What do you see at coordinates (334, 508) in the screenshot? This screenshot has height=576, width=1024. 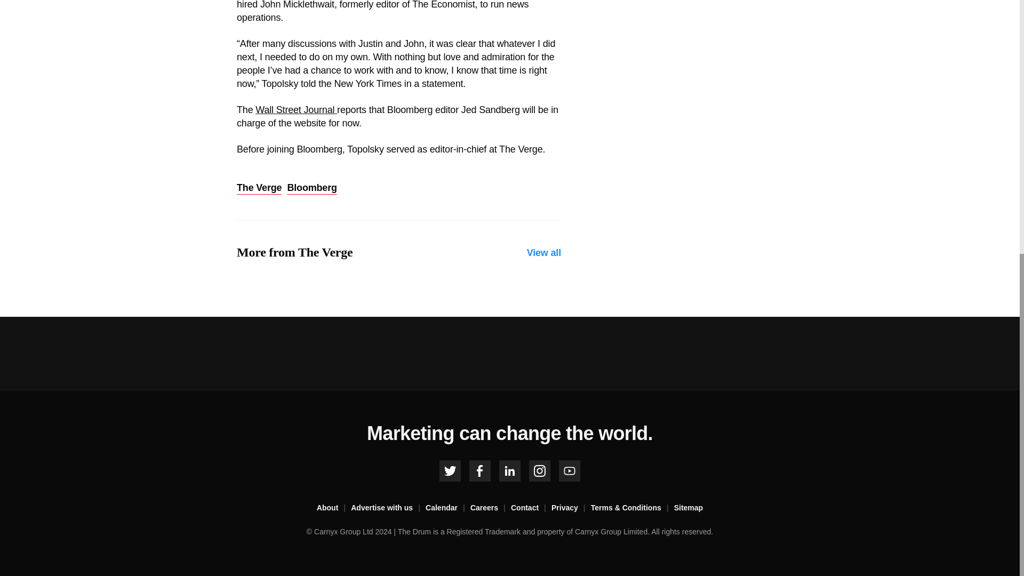 I see `About` at bounding box center [334, 508].